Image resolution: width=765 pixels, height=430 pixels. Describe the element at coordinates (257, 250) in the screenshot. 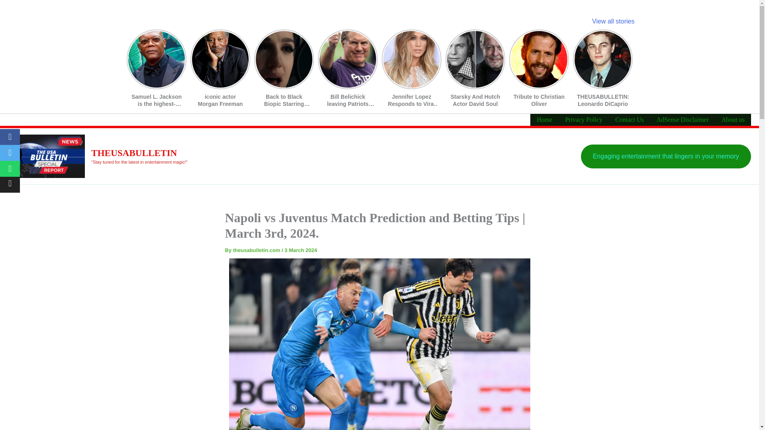

I see `View all posts by theusabulletin.com` at that location.